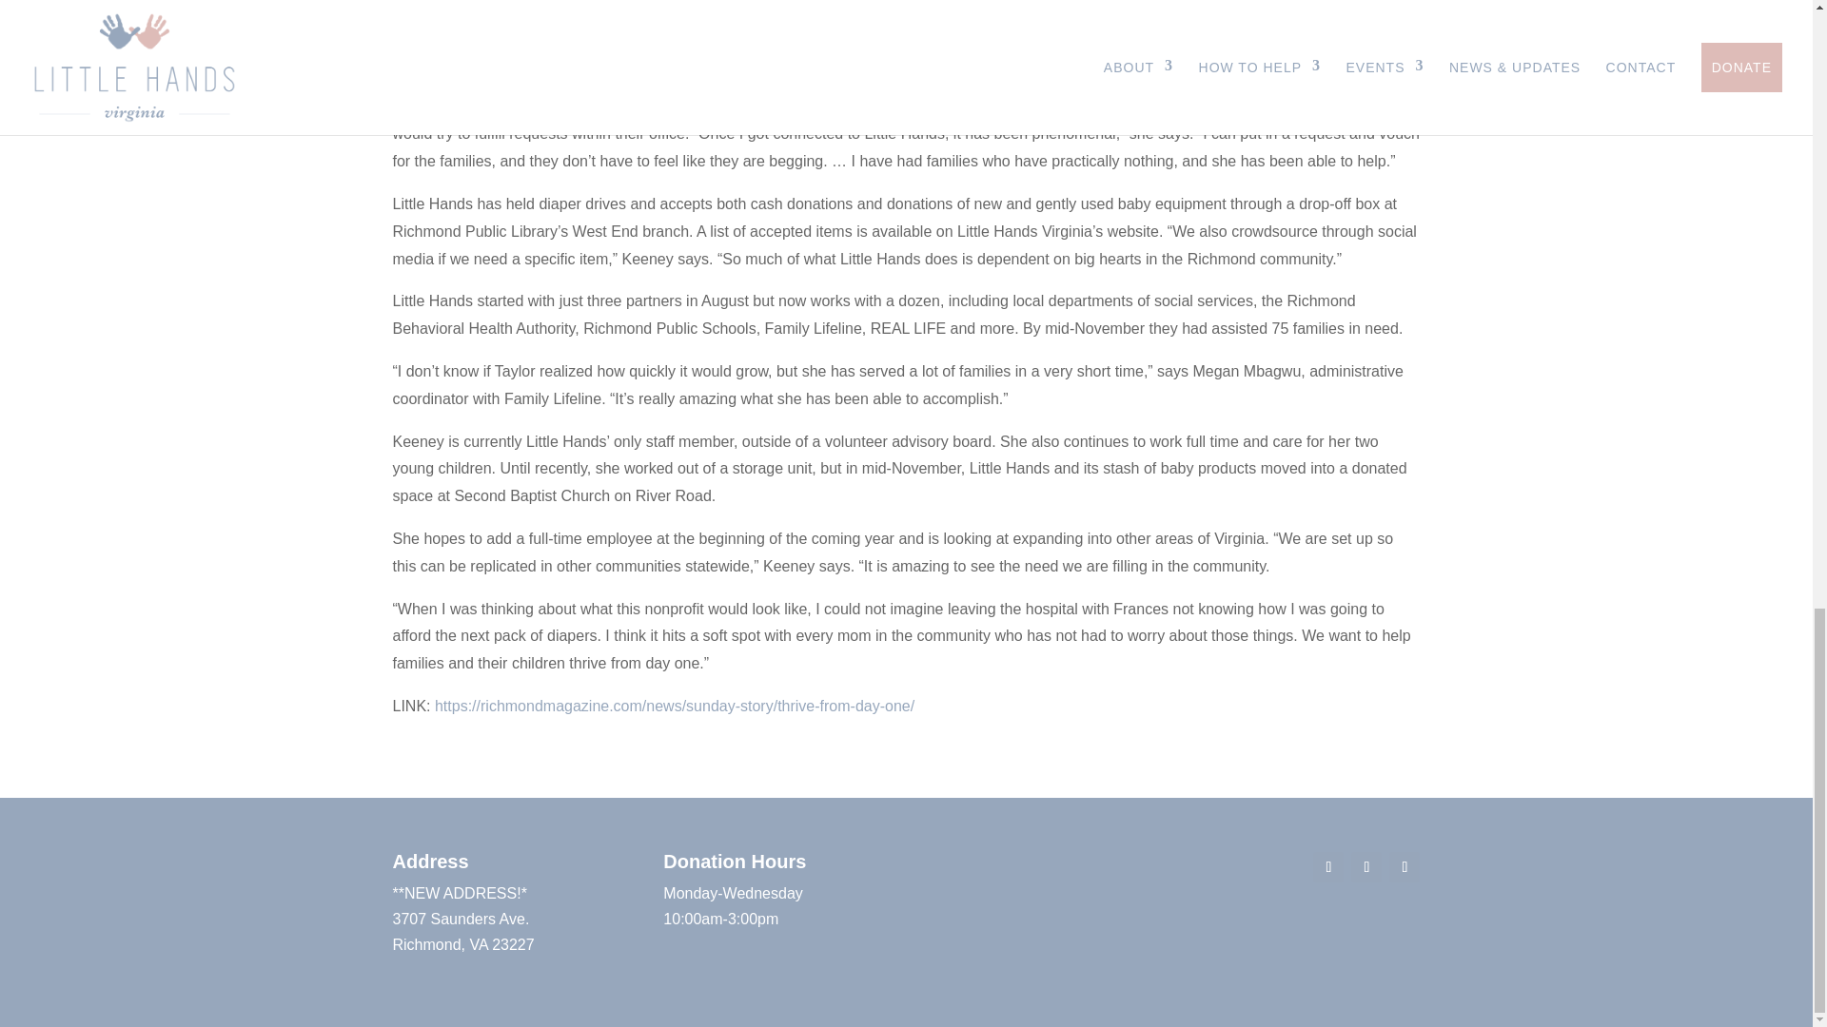 This screenshot has height=1027, width=1827. Describe the element at coordinates (1328, 867) in the screenshot. I see `Follow on Facebook` at that location.